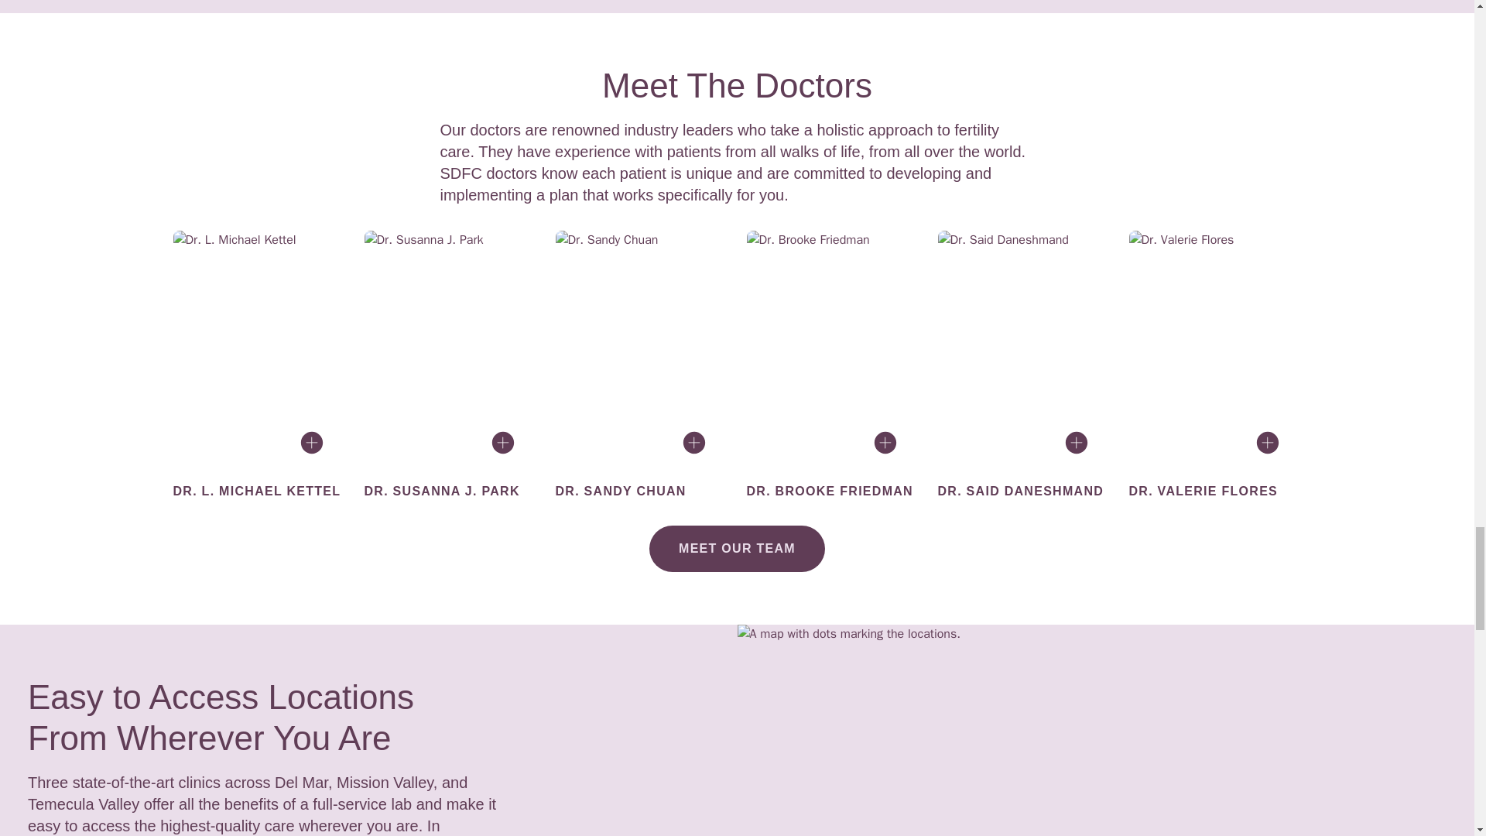  What do you see at coordinates (259, 449) in the screenshot?
I see `LEARN MORE` at bounding box center [259, 449].